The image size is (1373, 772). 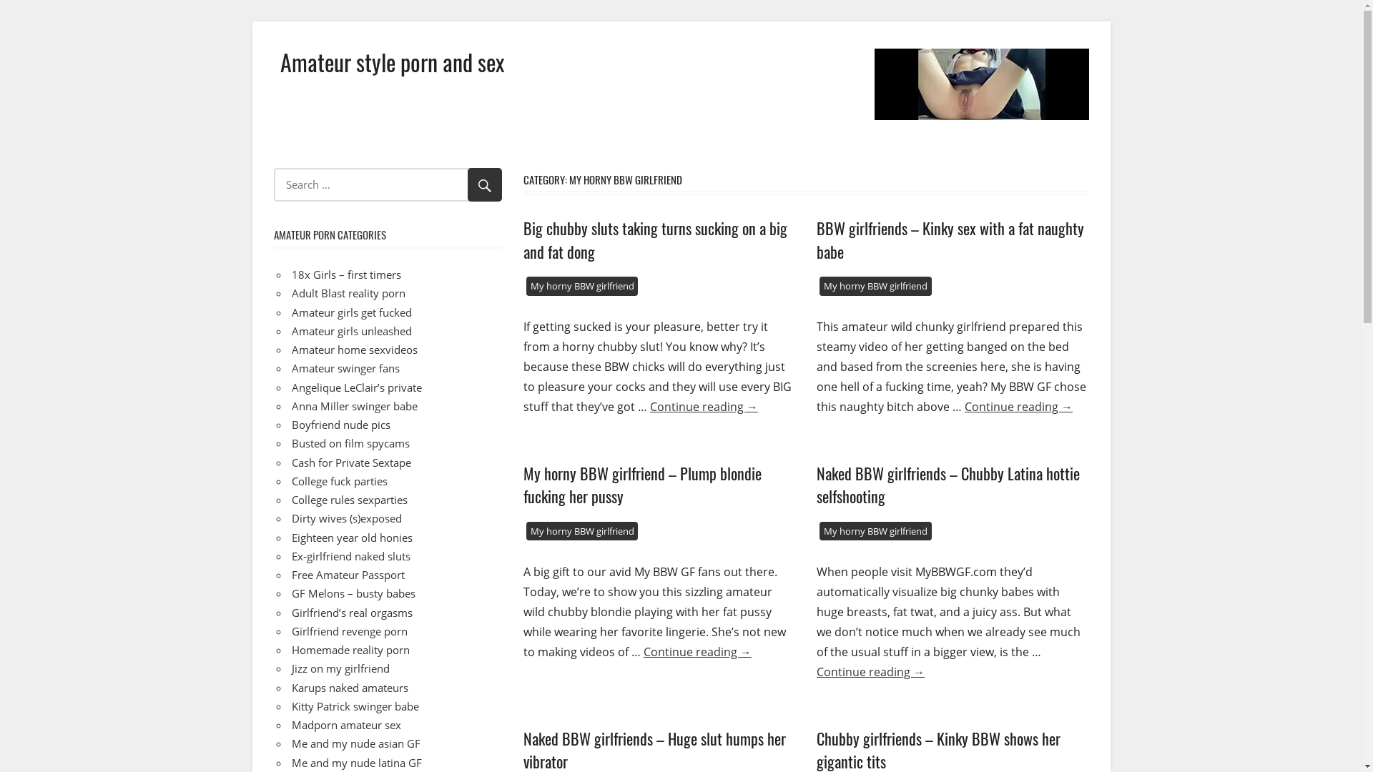 What do you see at coordinates (346, 725) in the screenshot?
I see `Madporn amateur sex` at bounding box center [346, 725].